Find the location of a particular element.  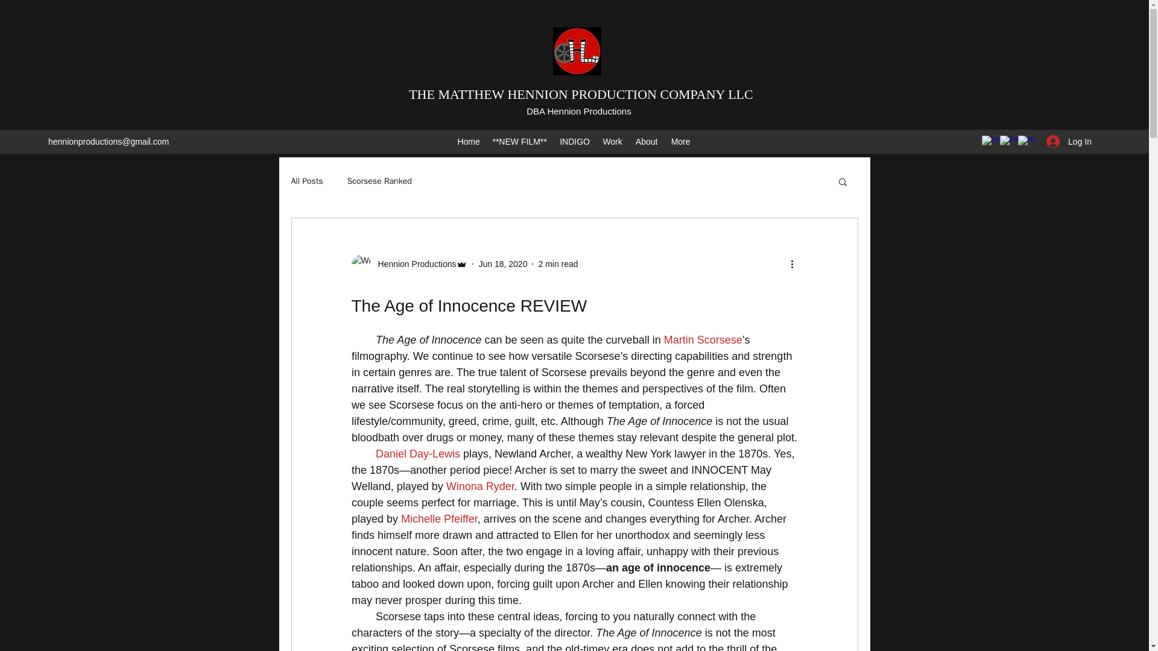

Jun 18, 2020 is located at coordinates (502, 264).